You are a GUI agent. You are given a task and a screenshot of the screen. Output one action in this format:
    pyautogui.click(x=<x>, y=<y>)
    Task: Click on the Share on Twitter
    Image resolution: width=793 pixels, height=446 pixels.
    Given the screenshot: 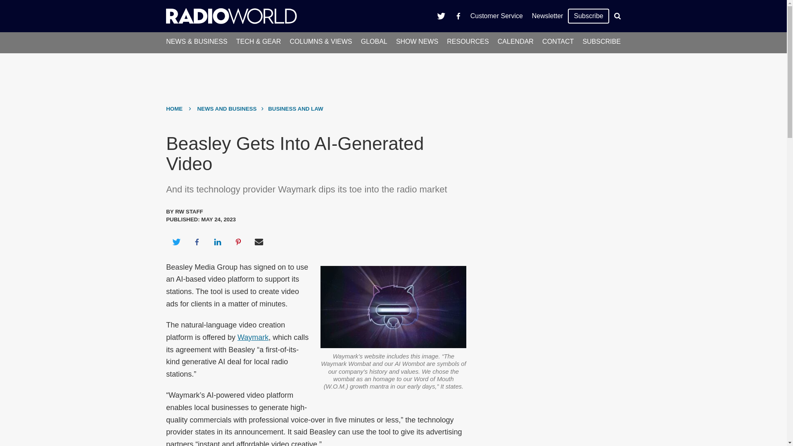 What is the action you would take?
    pyautogui.click(x=176, y=242)
    